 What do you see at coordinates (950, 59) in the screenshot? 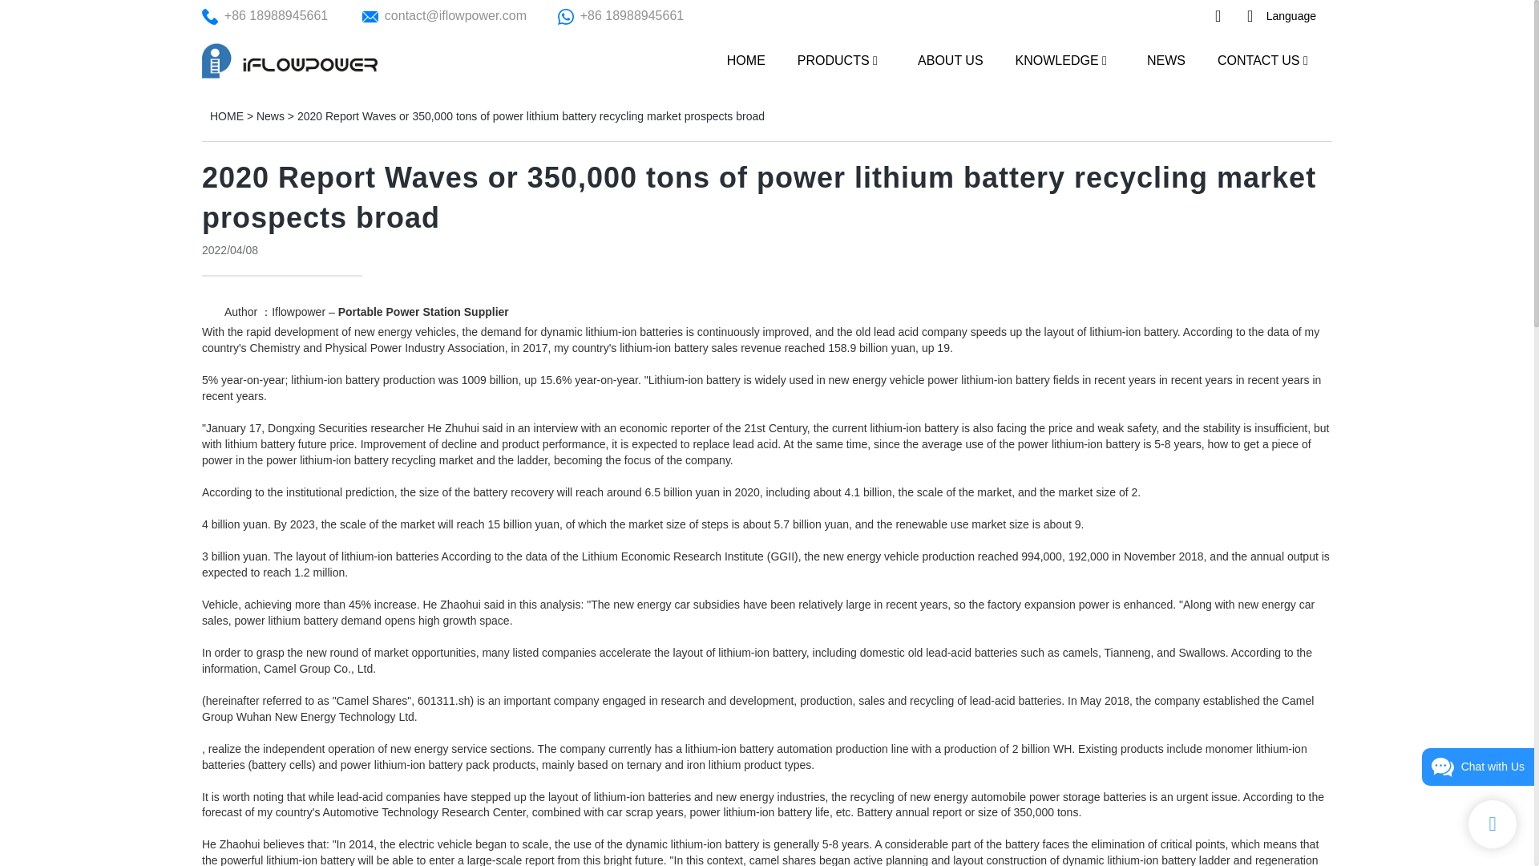
I see `ABOUT US` at bounding box center [950, 59].